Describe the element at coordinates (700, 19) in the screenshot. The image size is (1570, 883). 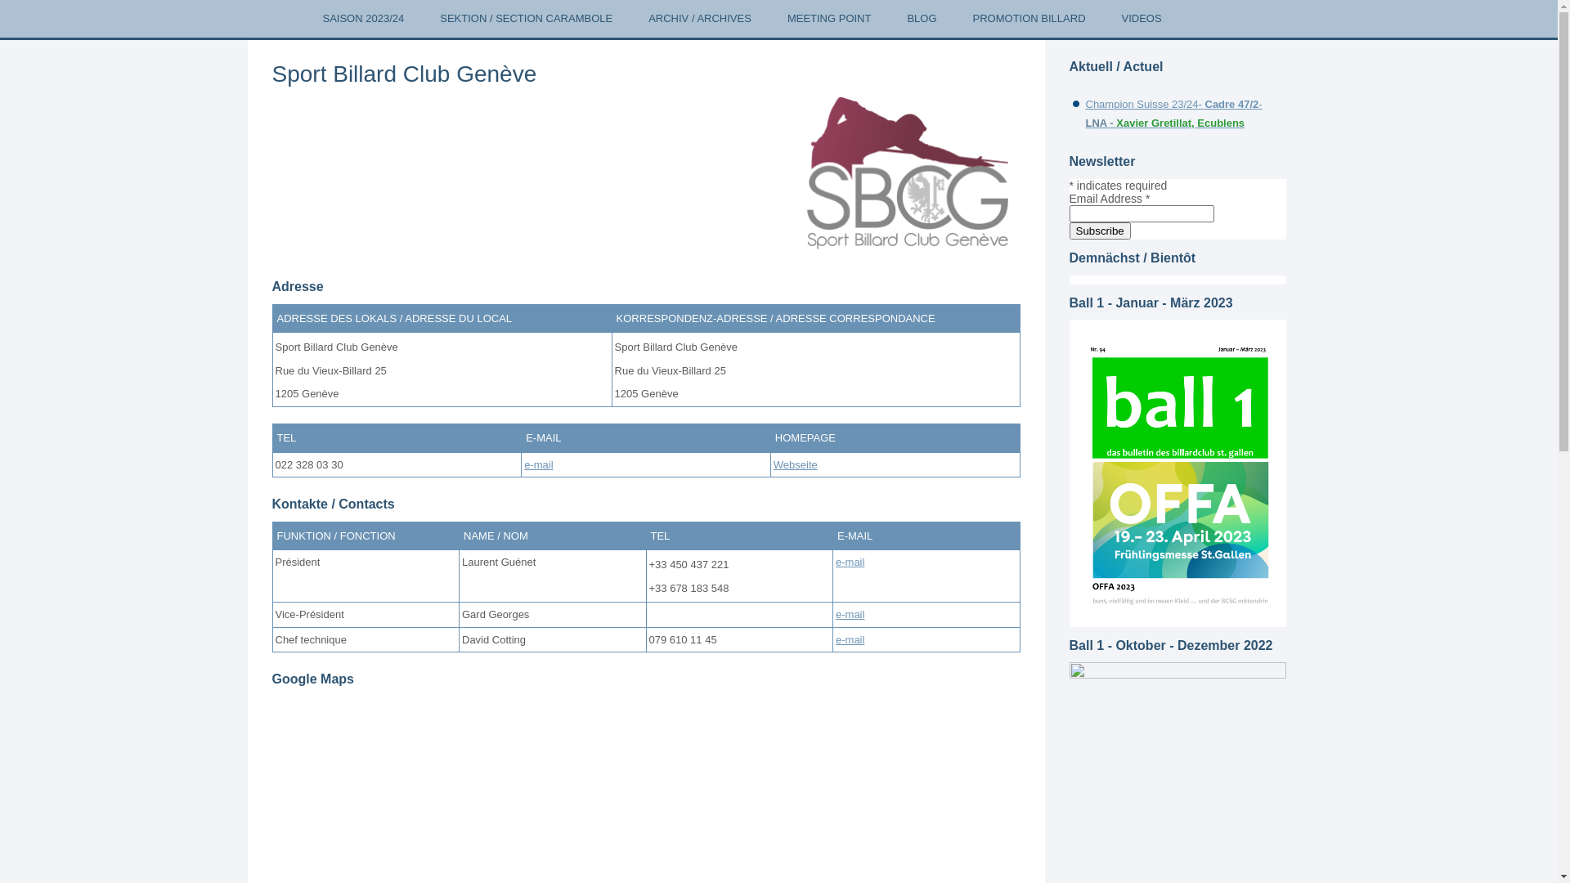
I see `ARCHIV / ARCHIVES` at that location.